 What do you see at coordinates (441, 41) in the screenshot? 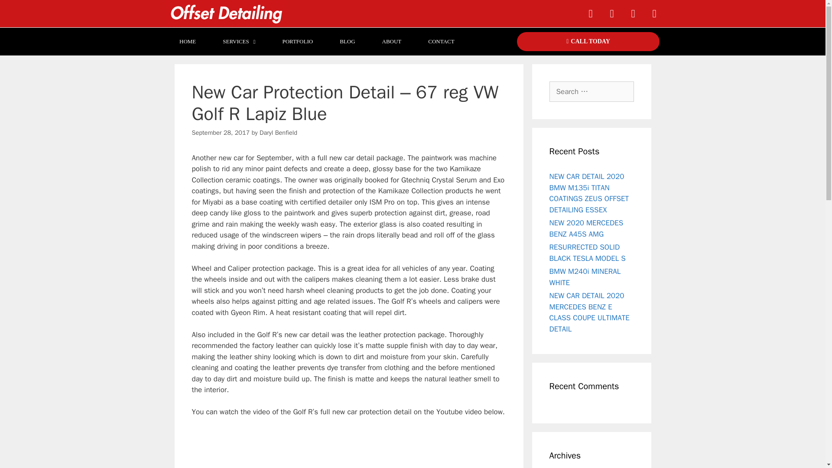
I see `CONTACT` at bounding box center [441, 41].